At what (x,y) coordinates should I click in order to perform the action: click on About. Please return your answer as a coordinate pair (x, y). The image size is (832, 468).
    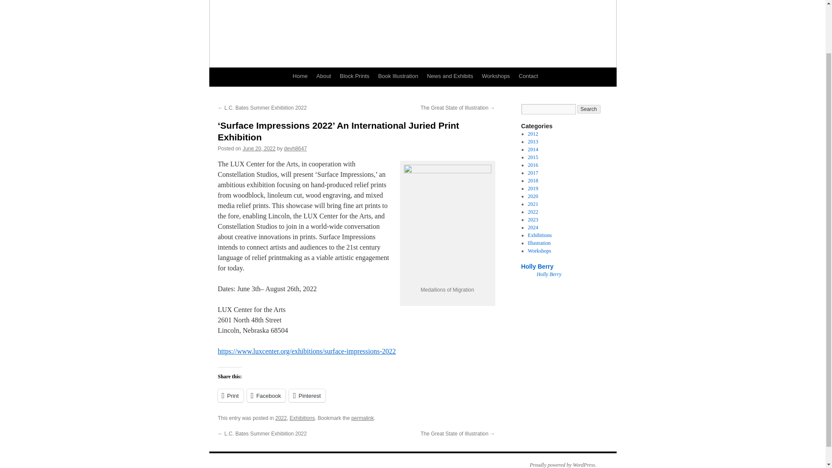
    Looking at the image, I should click on (323, 76).